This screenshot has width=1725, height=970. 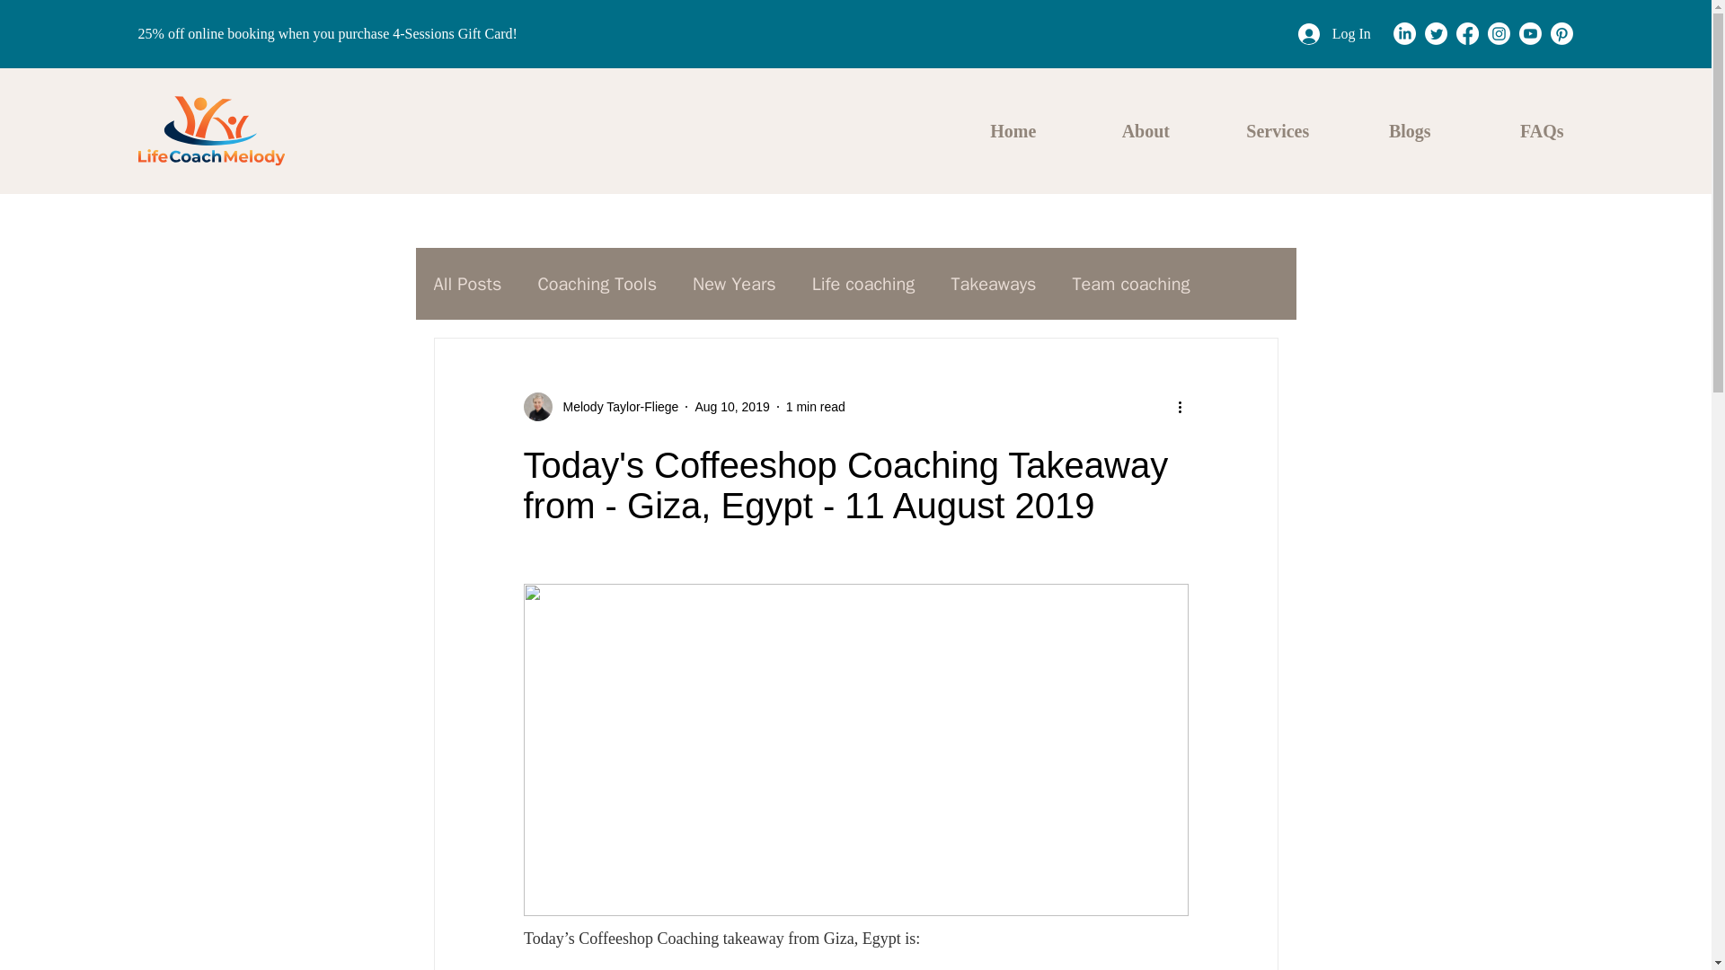 I want to click on Log In, so click(x=1333, y=34).